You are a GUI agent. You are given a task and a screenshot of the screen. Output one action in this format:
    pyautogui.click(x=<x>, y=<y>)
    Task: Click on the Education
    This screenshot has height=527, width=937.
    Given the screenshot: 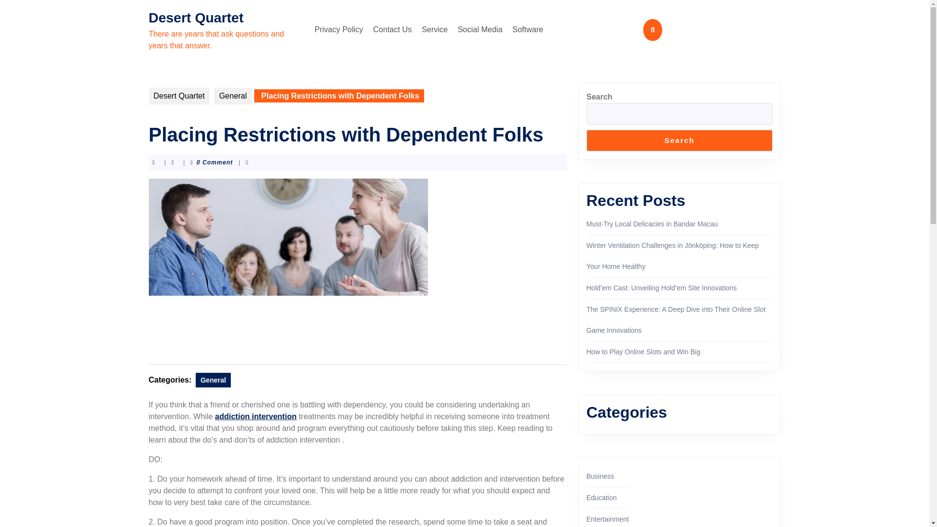 What is the action you would take?
    pyautogui.click(x=601, y=498)
    